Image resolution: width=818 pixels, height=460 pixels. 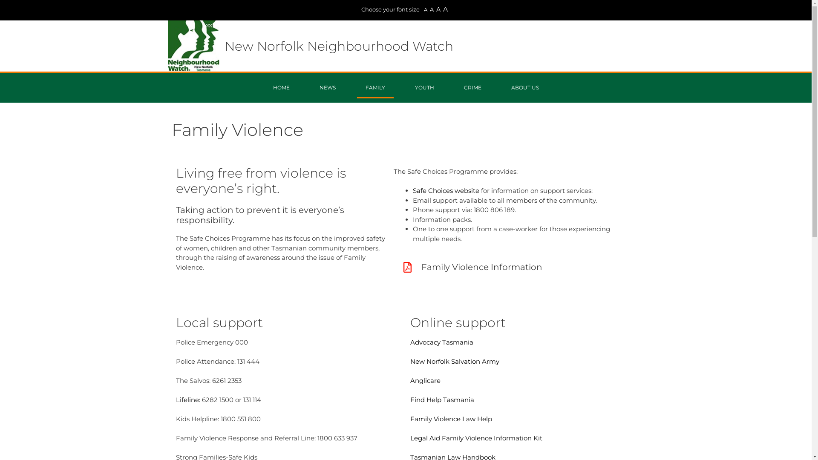 What do you see at coordinates (525, 88) in the screenshot?
I see `ABOUT US` at bounding box center [525, 88].